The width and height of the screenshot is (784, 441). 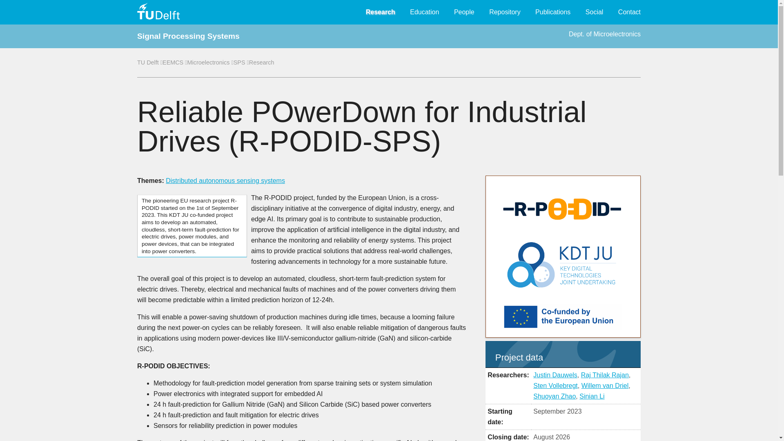 What do you see at coordinates (629, 12) in the screenshot?
I see `Contact` at bounding box center [629, 12].